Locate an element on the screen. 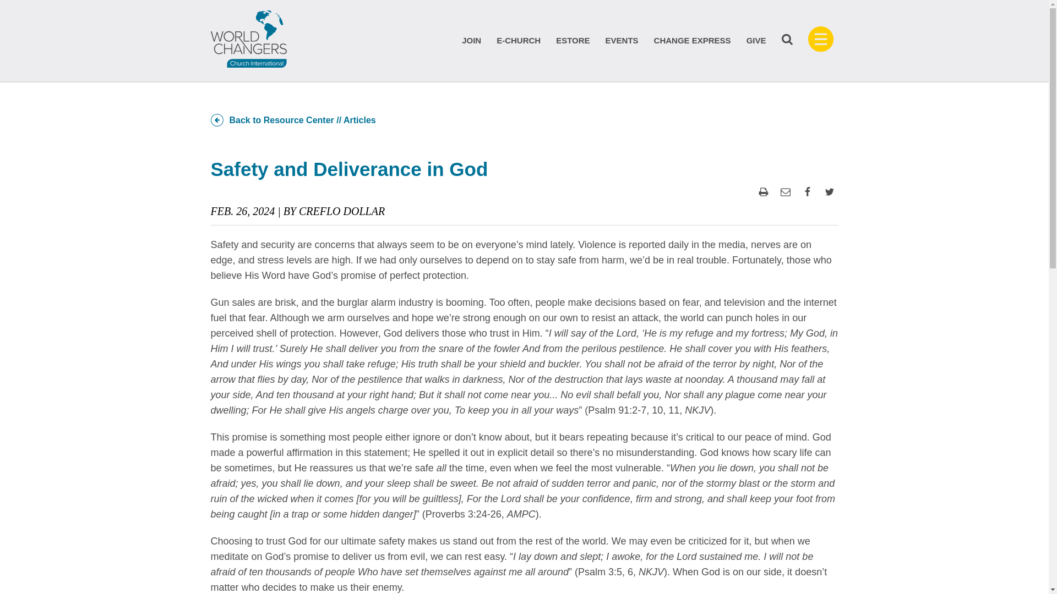 The width and height of the screenshot is (1057, 594). Share on Twitter is located at coordinates (829, 191).